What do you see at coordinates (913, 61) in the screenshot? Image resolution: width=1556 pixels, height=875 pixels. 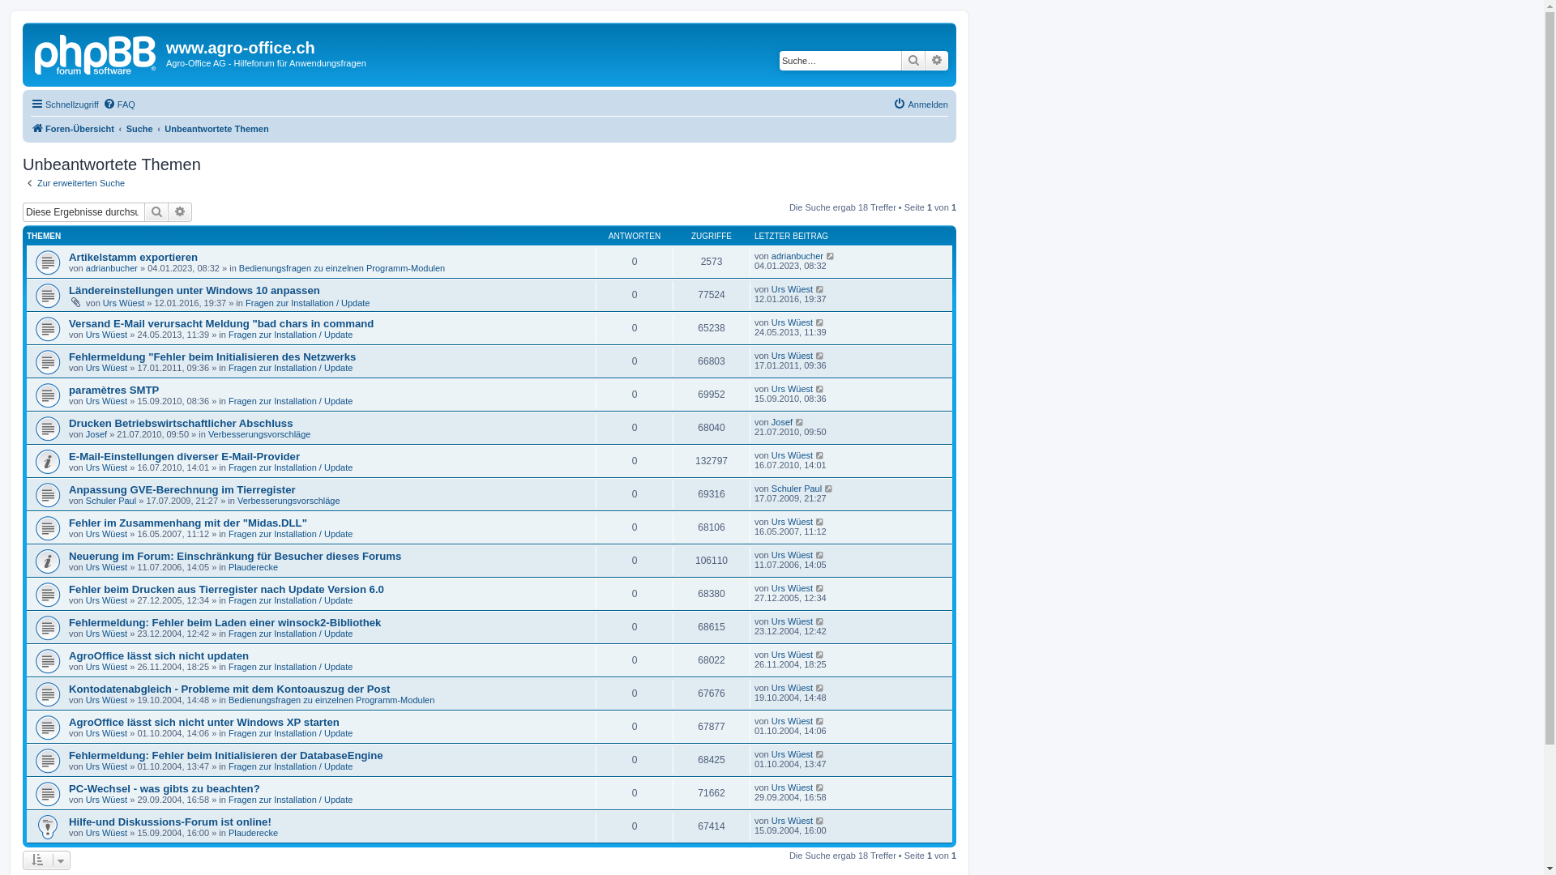 I see `Suche` at bounding box center [913, 61].